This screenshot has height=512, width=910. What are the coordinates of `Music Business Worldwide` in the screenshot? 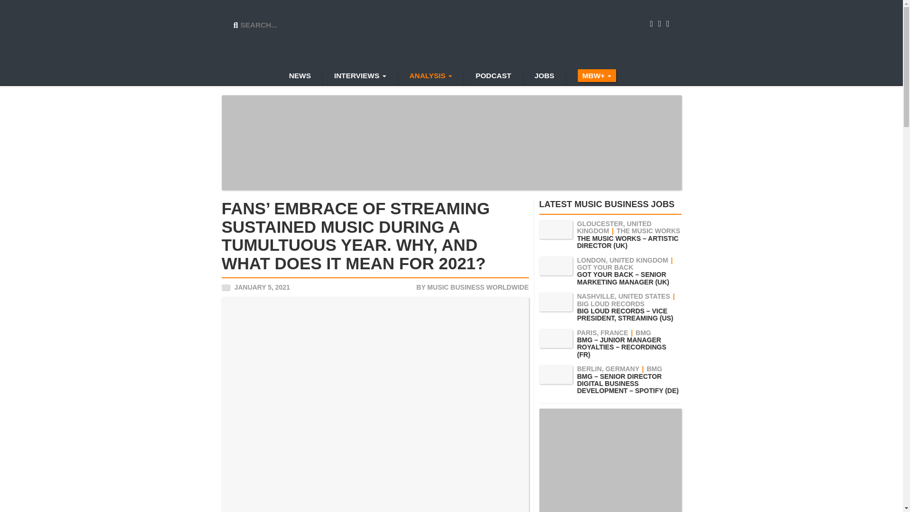 It's located at (452, 35).